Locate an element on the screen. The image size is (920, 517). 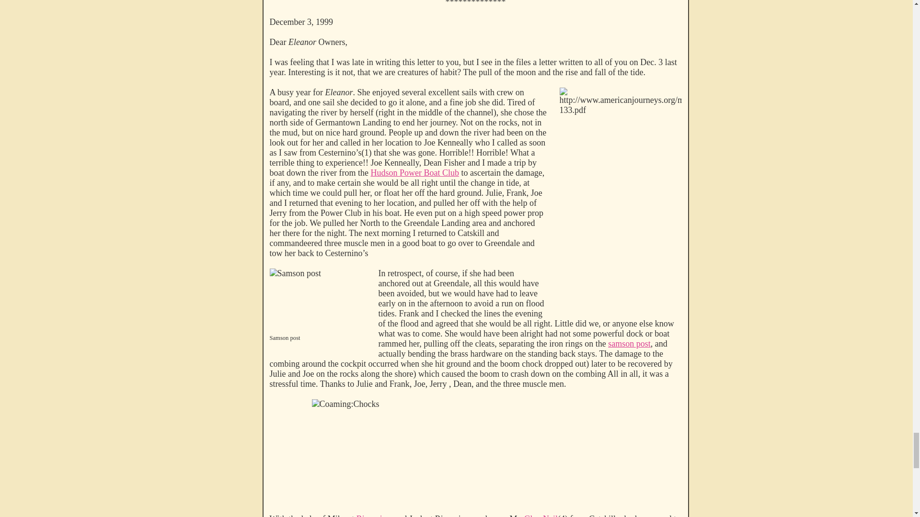
samson post is located at coordinates (629, 344).